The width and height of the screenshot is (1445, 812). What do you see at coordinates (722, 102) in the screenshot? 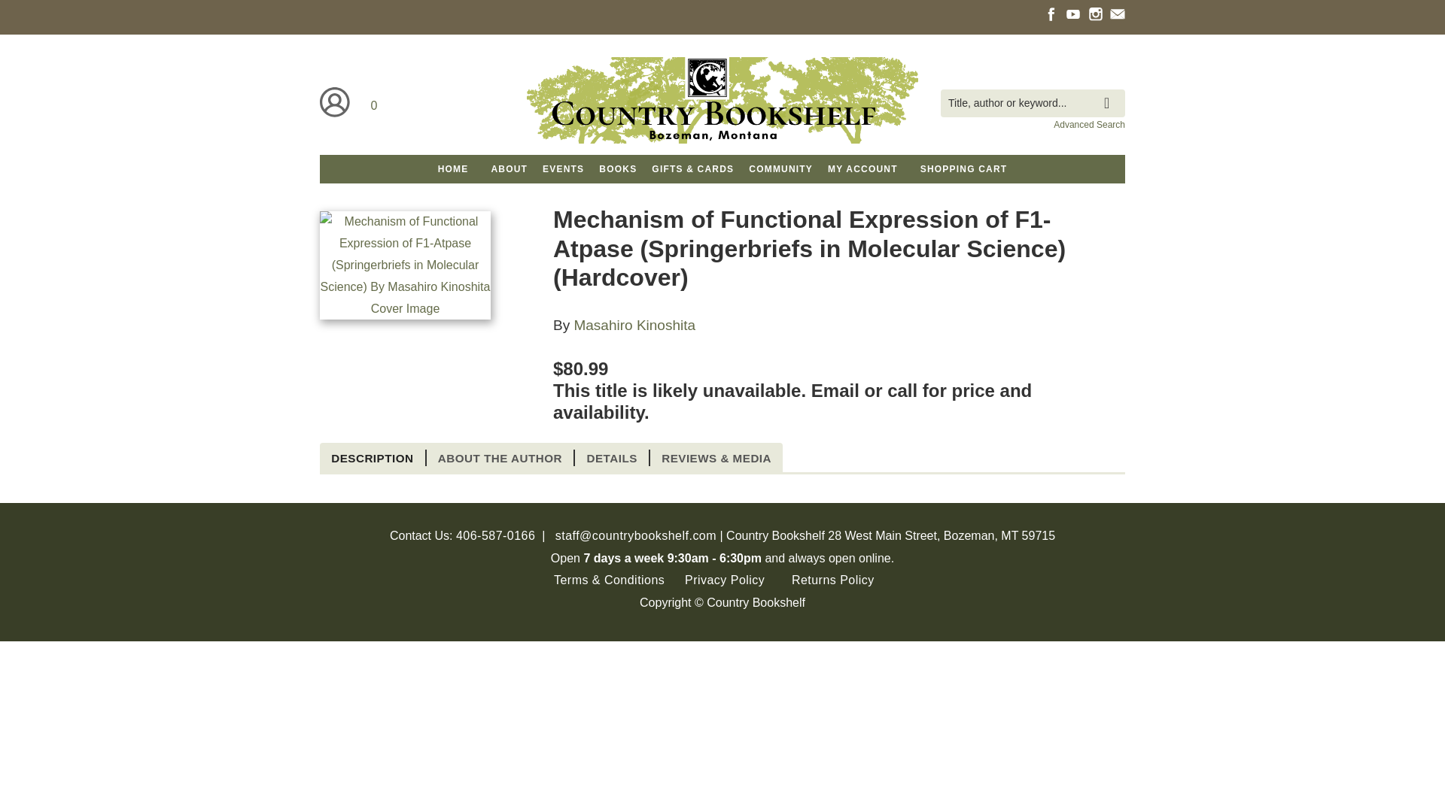
I see `Home` at bounding box center [722, 102].